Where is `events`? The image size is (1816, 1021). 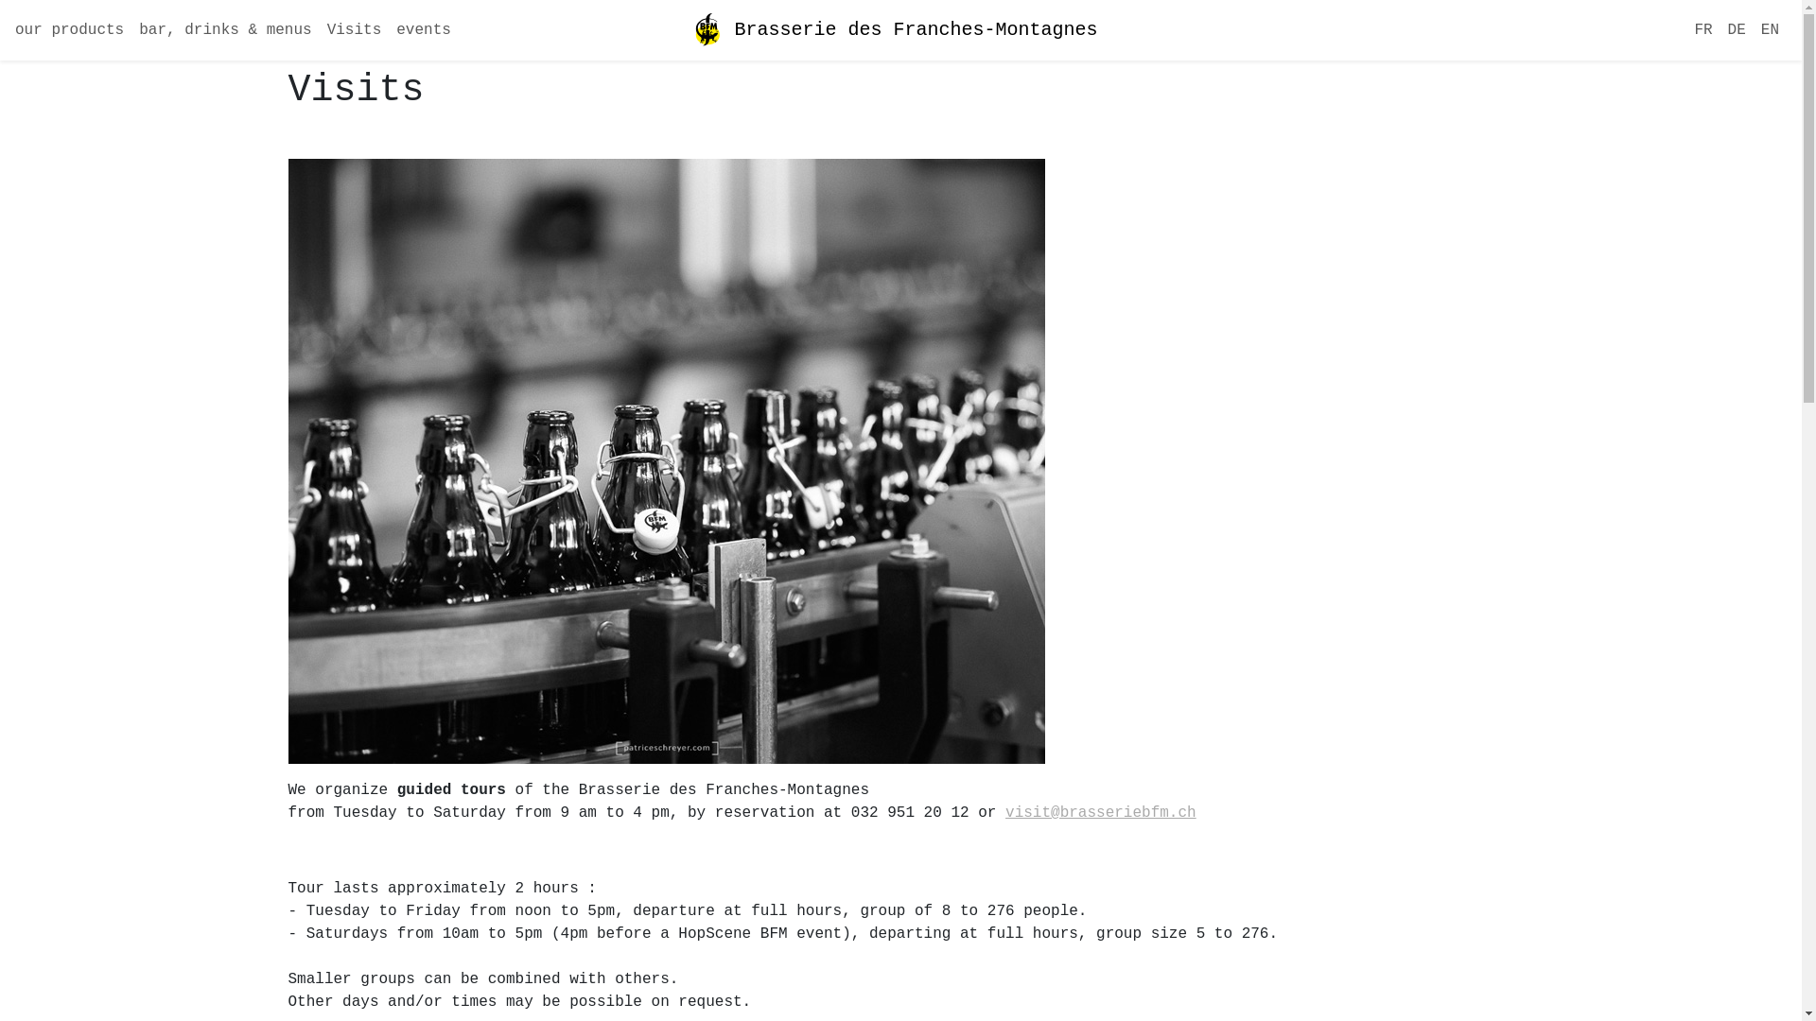 events is located at coordinates (424, 30).